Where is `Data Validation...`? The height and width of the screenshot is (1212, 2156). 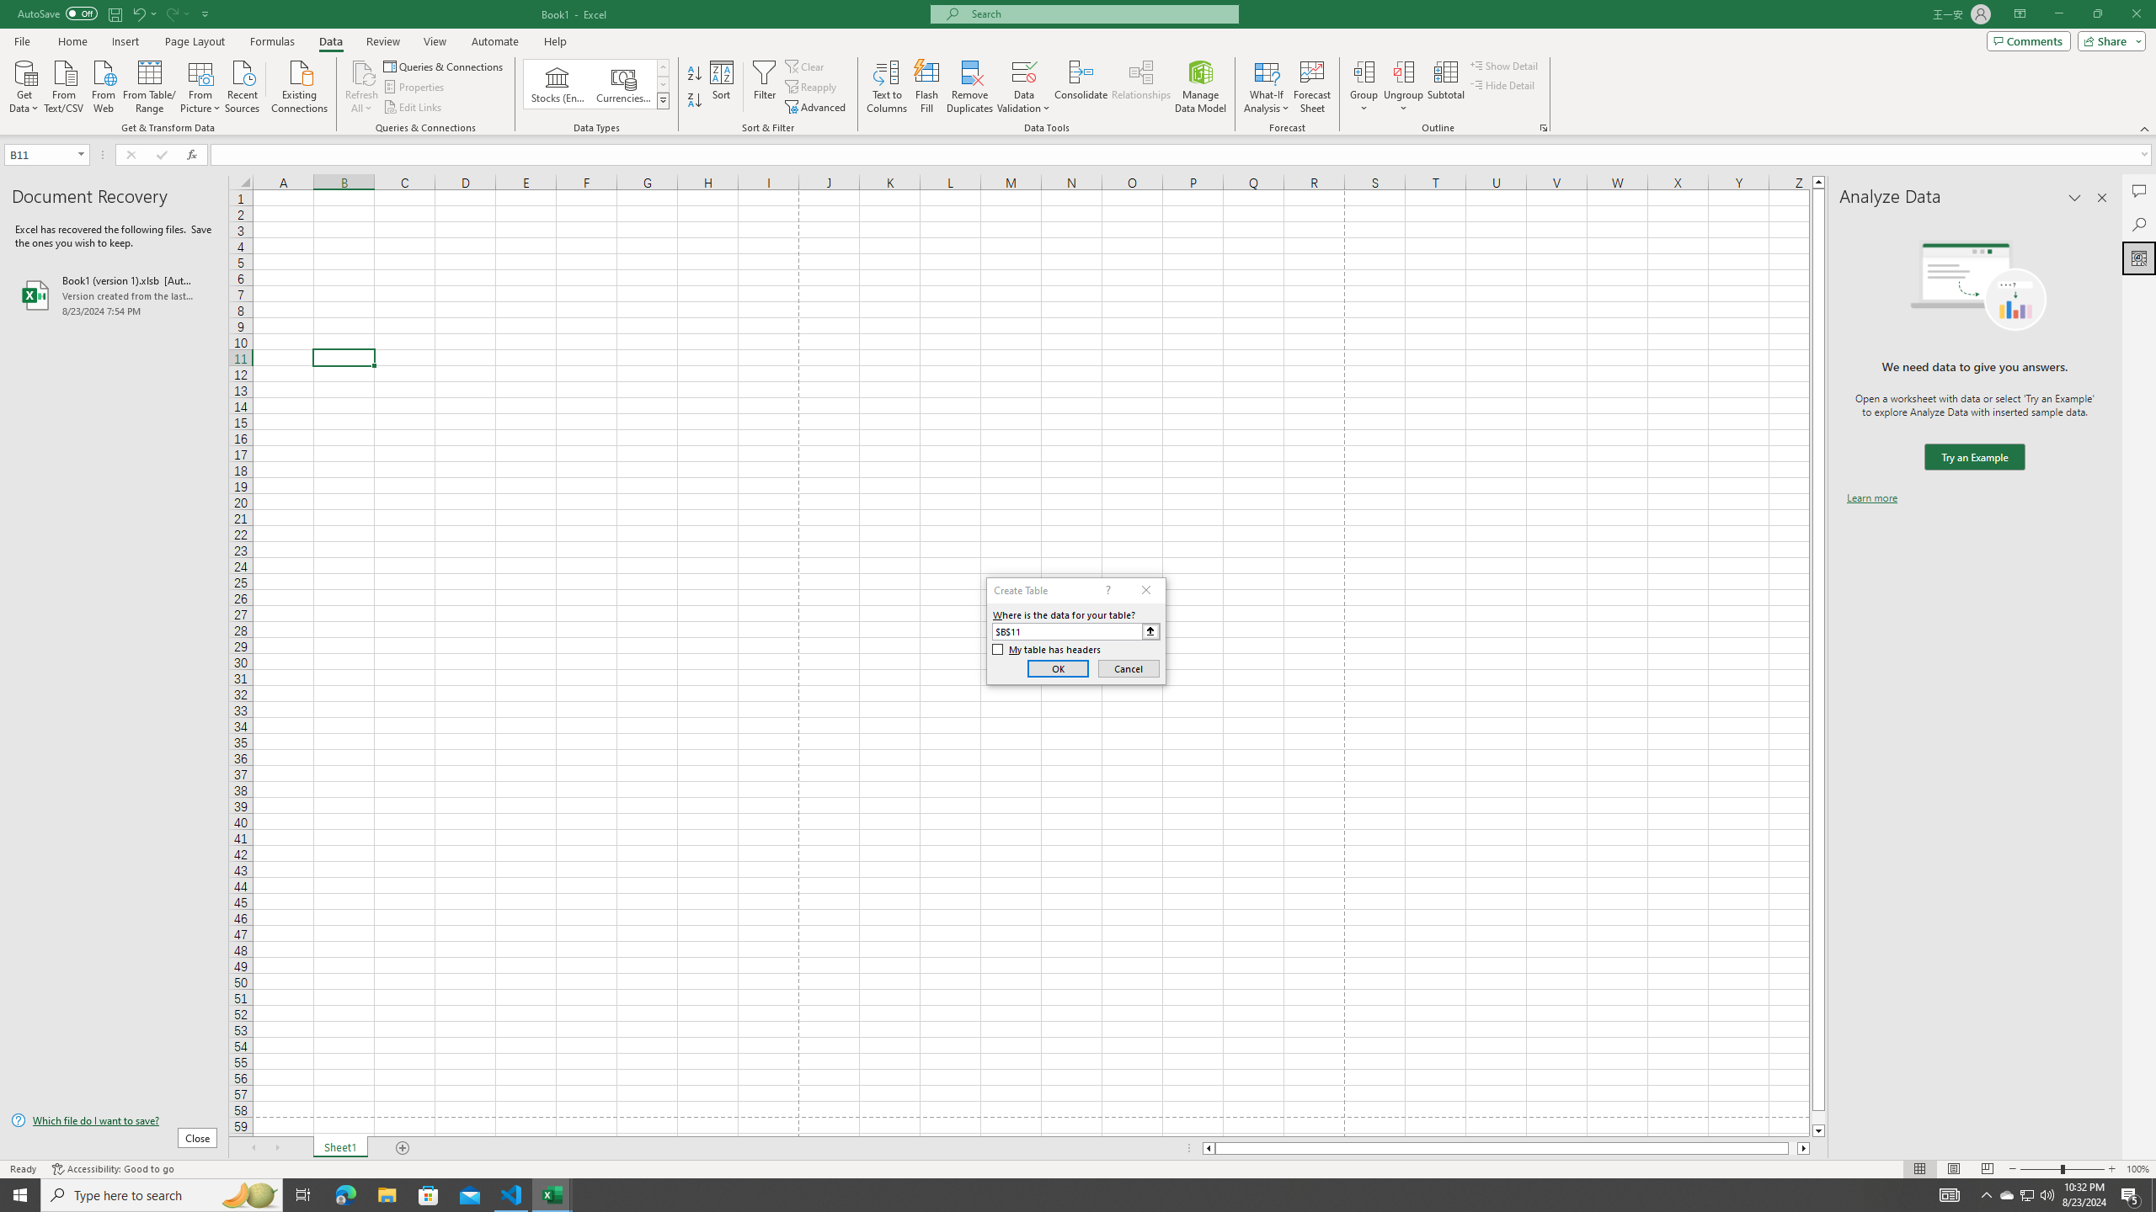 Data Validation... is located at coordinates (1024, 87).